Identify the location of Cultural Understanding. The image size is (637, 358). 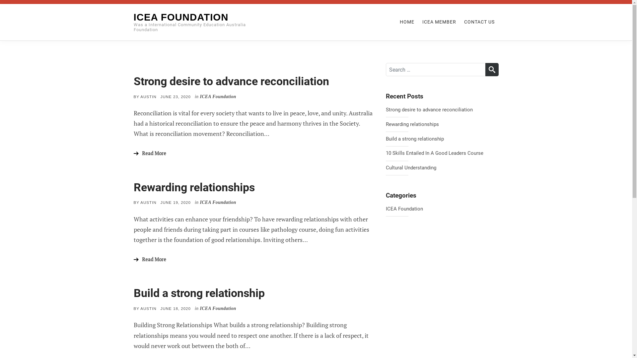
(442, 168).